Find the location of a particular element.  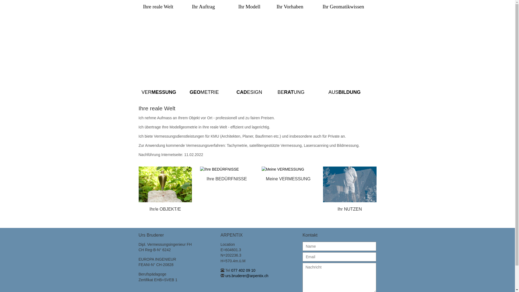

CADESIGN is located at coordinates (249, 92).